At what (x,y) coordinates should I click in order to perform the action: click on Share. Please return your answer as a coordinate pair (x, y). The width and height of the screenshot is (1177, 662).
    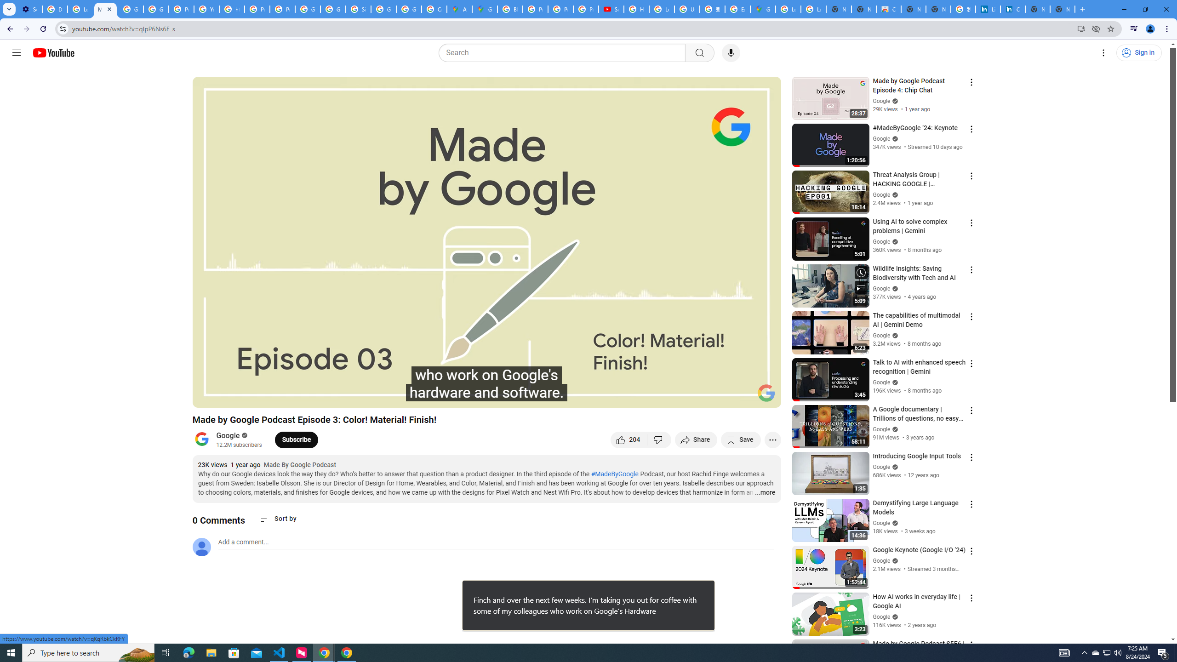
    Looking at the image, I should click on (696, 439).